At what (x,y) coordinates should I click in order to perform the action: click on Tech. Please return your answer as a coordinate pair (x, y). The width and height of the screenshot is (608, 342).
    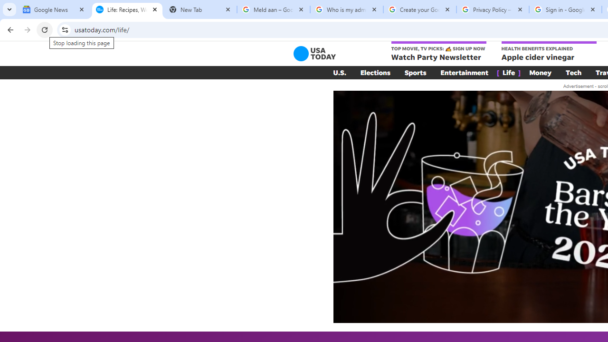
    Looking at the image, I should click on (574, 72).